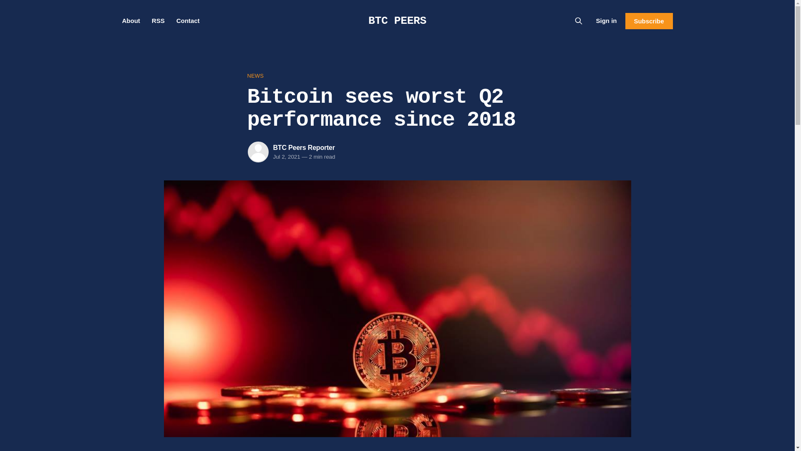 The image size is (801, 451). Describe the element at coordinates (159, 21) in the screenshot. I see `RSS` at that location.